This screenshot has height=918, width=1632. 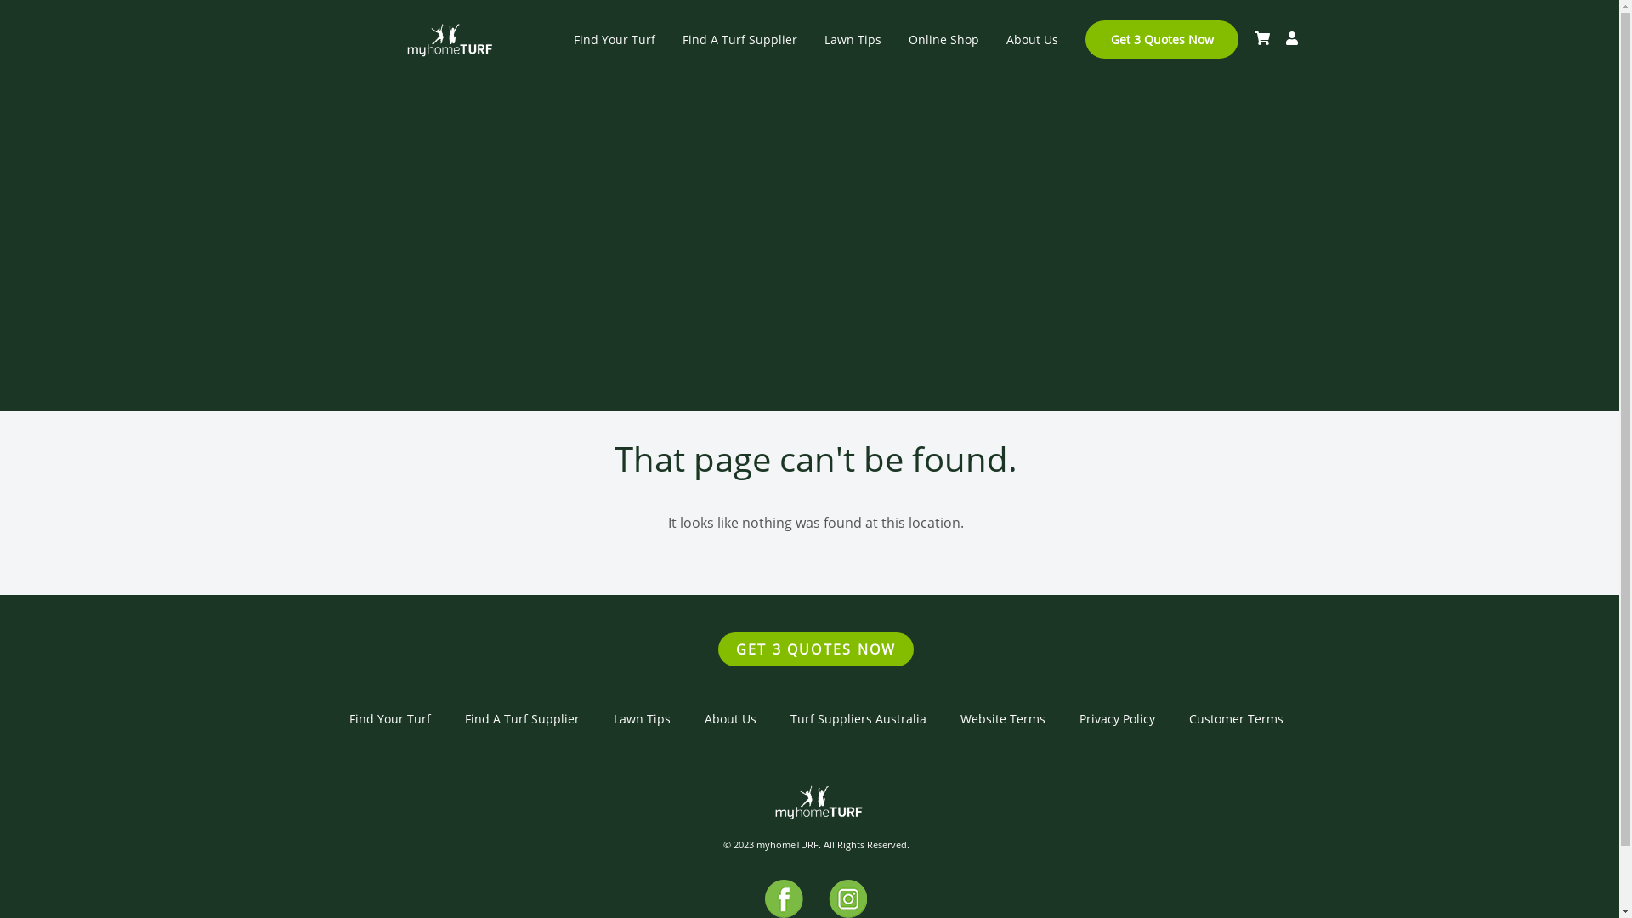 I want to click on Lawn Tips, so click(x=853, y=39).